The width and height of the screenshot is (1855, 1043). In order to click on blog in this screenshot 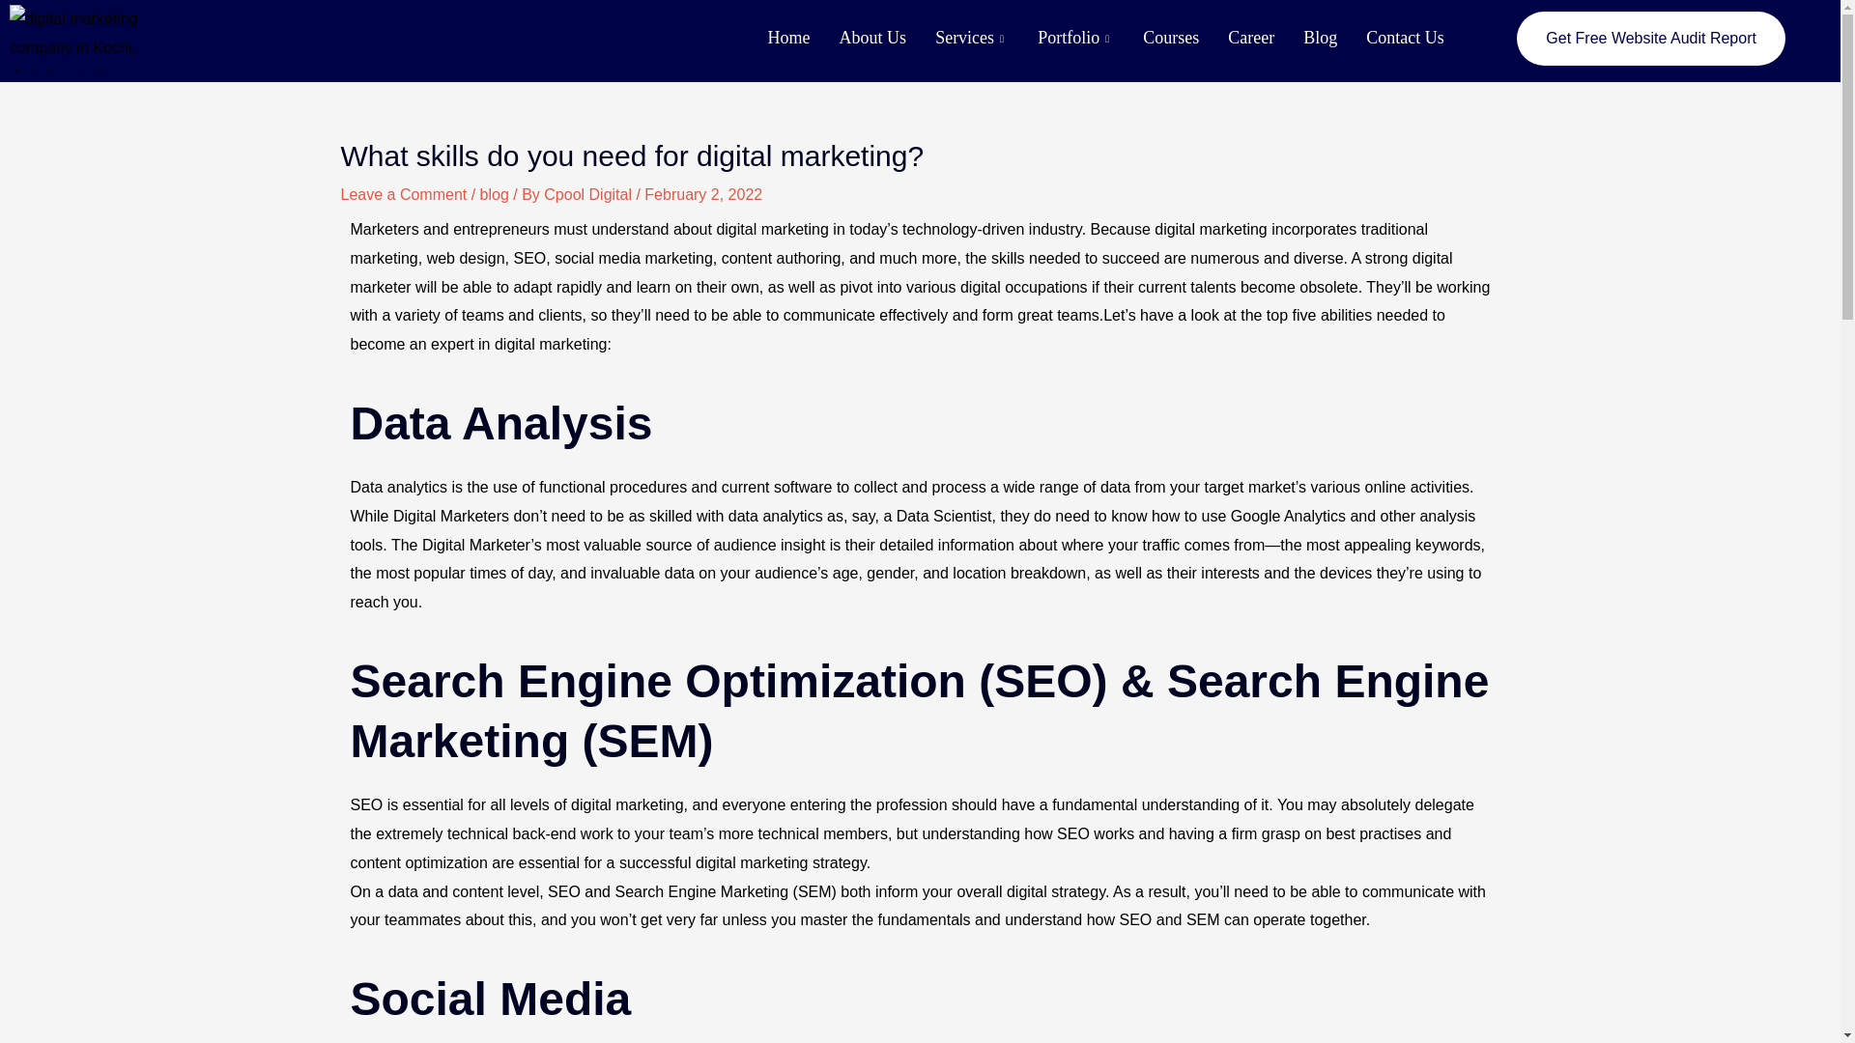, I will do `click(495, 194)`.